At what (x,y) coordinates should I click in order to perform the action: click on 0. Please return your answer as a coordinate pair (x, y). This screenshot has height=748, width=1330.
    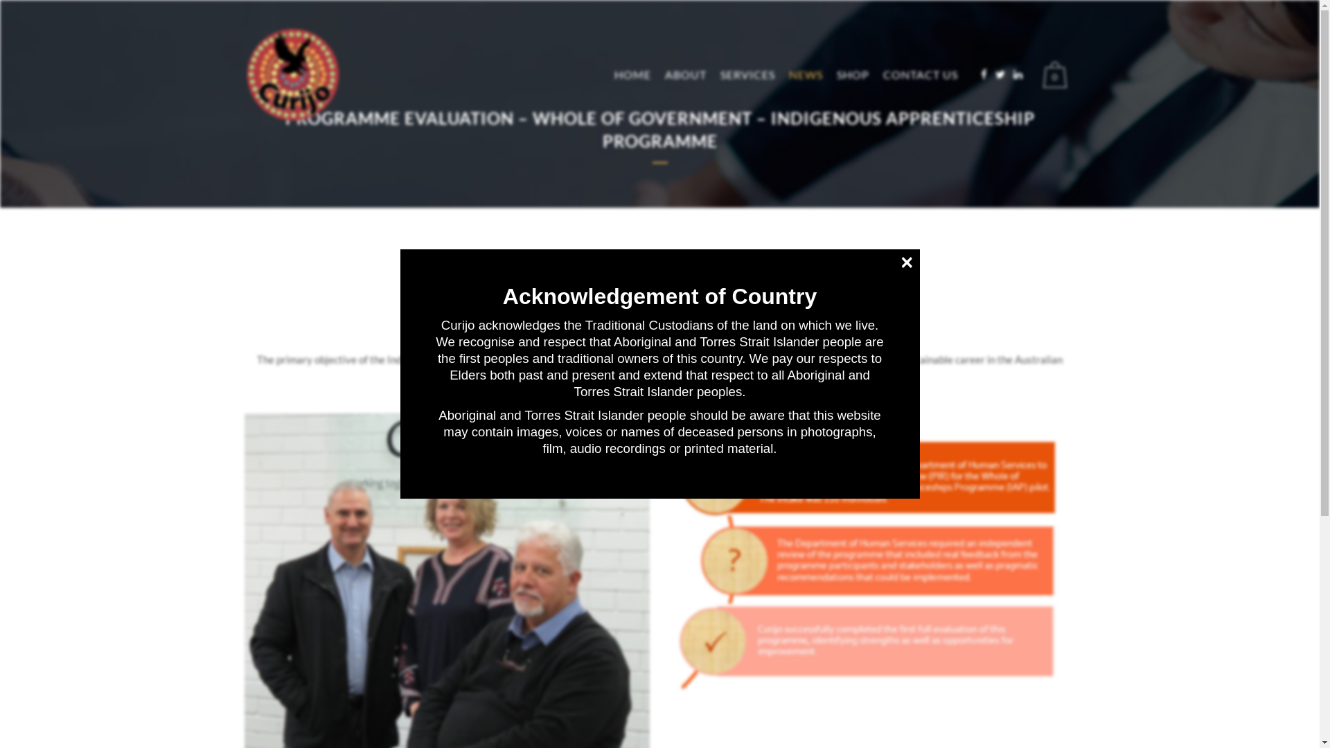
    Looking at the image, I should click on (1058, 75).